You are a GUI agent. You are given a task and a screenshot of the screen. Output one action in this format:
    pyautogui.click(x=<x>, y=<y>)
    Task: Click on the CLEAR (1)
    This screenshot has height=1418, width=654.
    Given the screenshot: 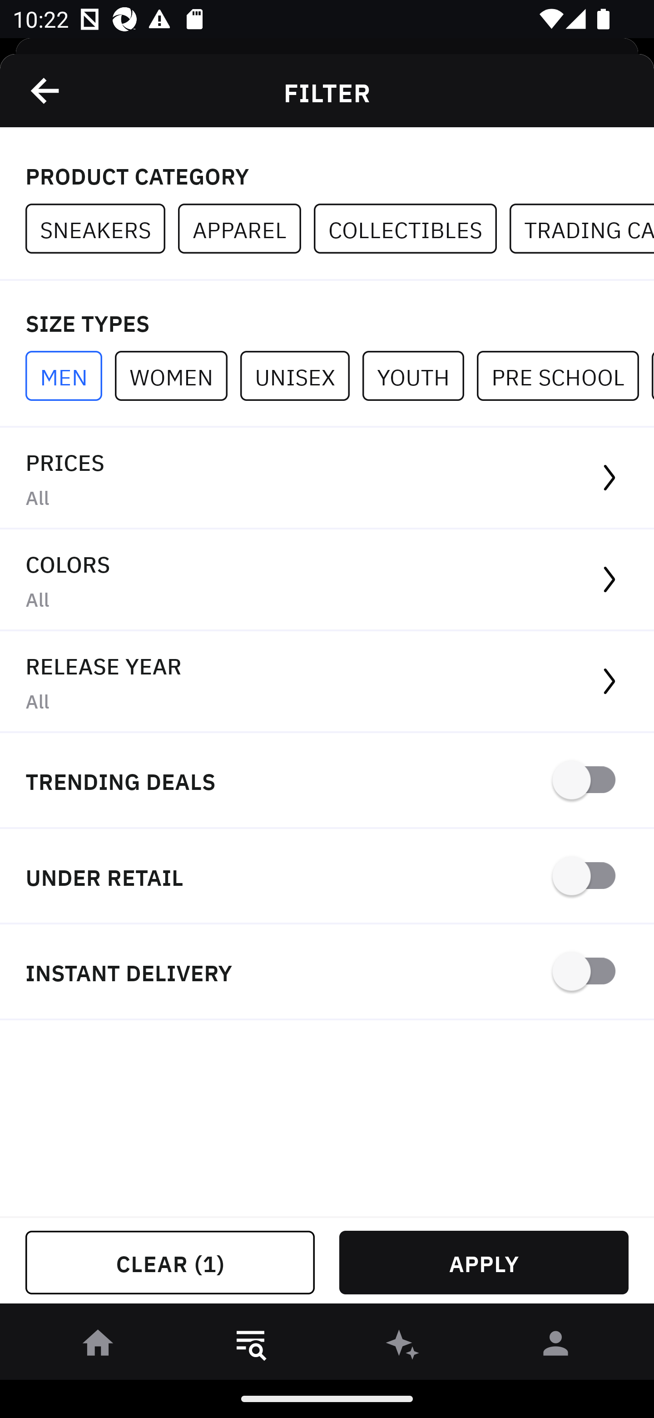 What is the action you would take?
    pyautogui.click(x=170, y=1263)
    